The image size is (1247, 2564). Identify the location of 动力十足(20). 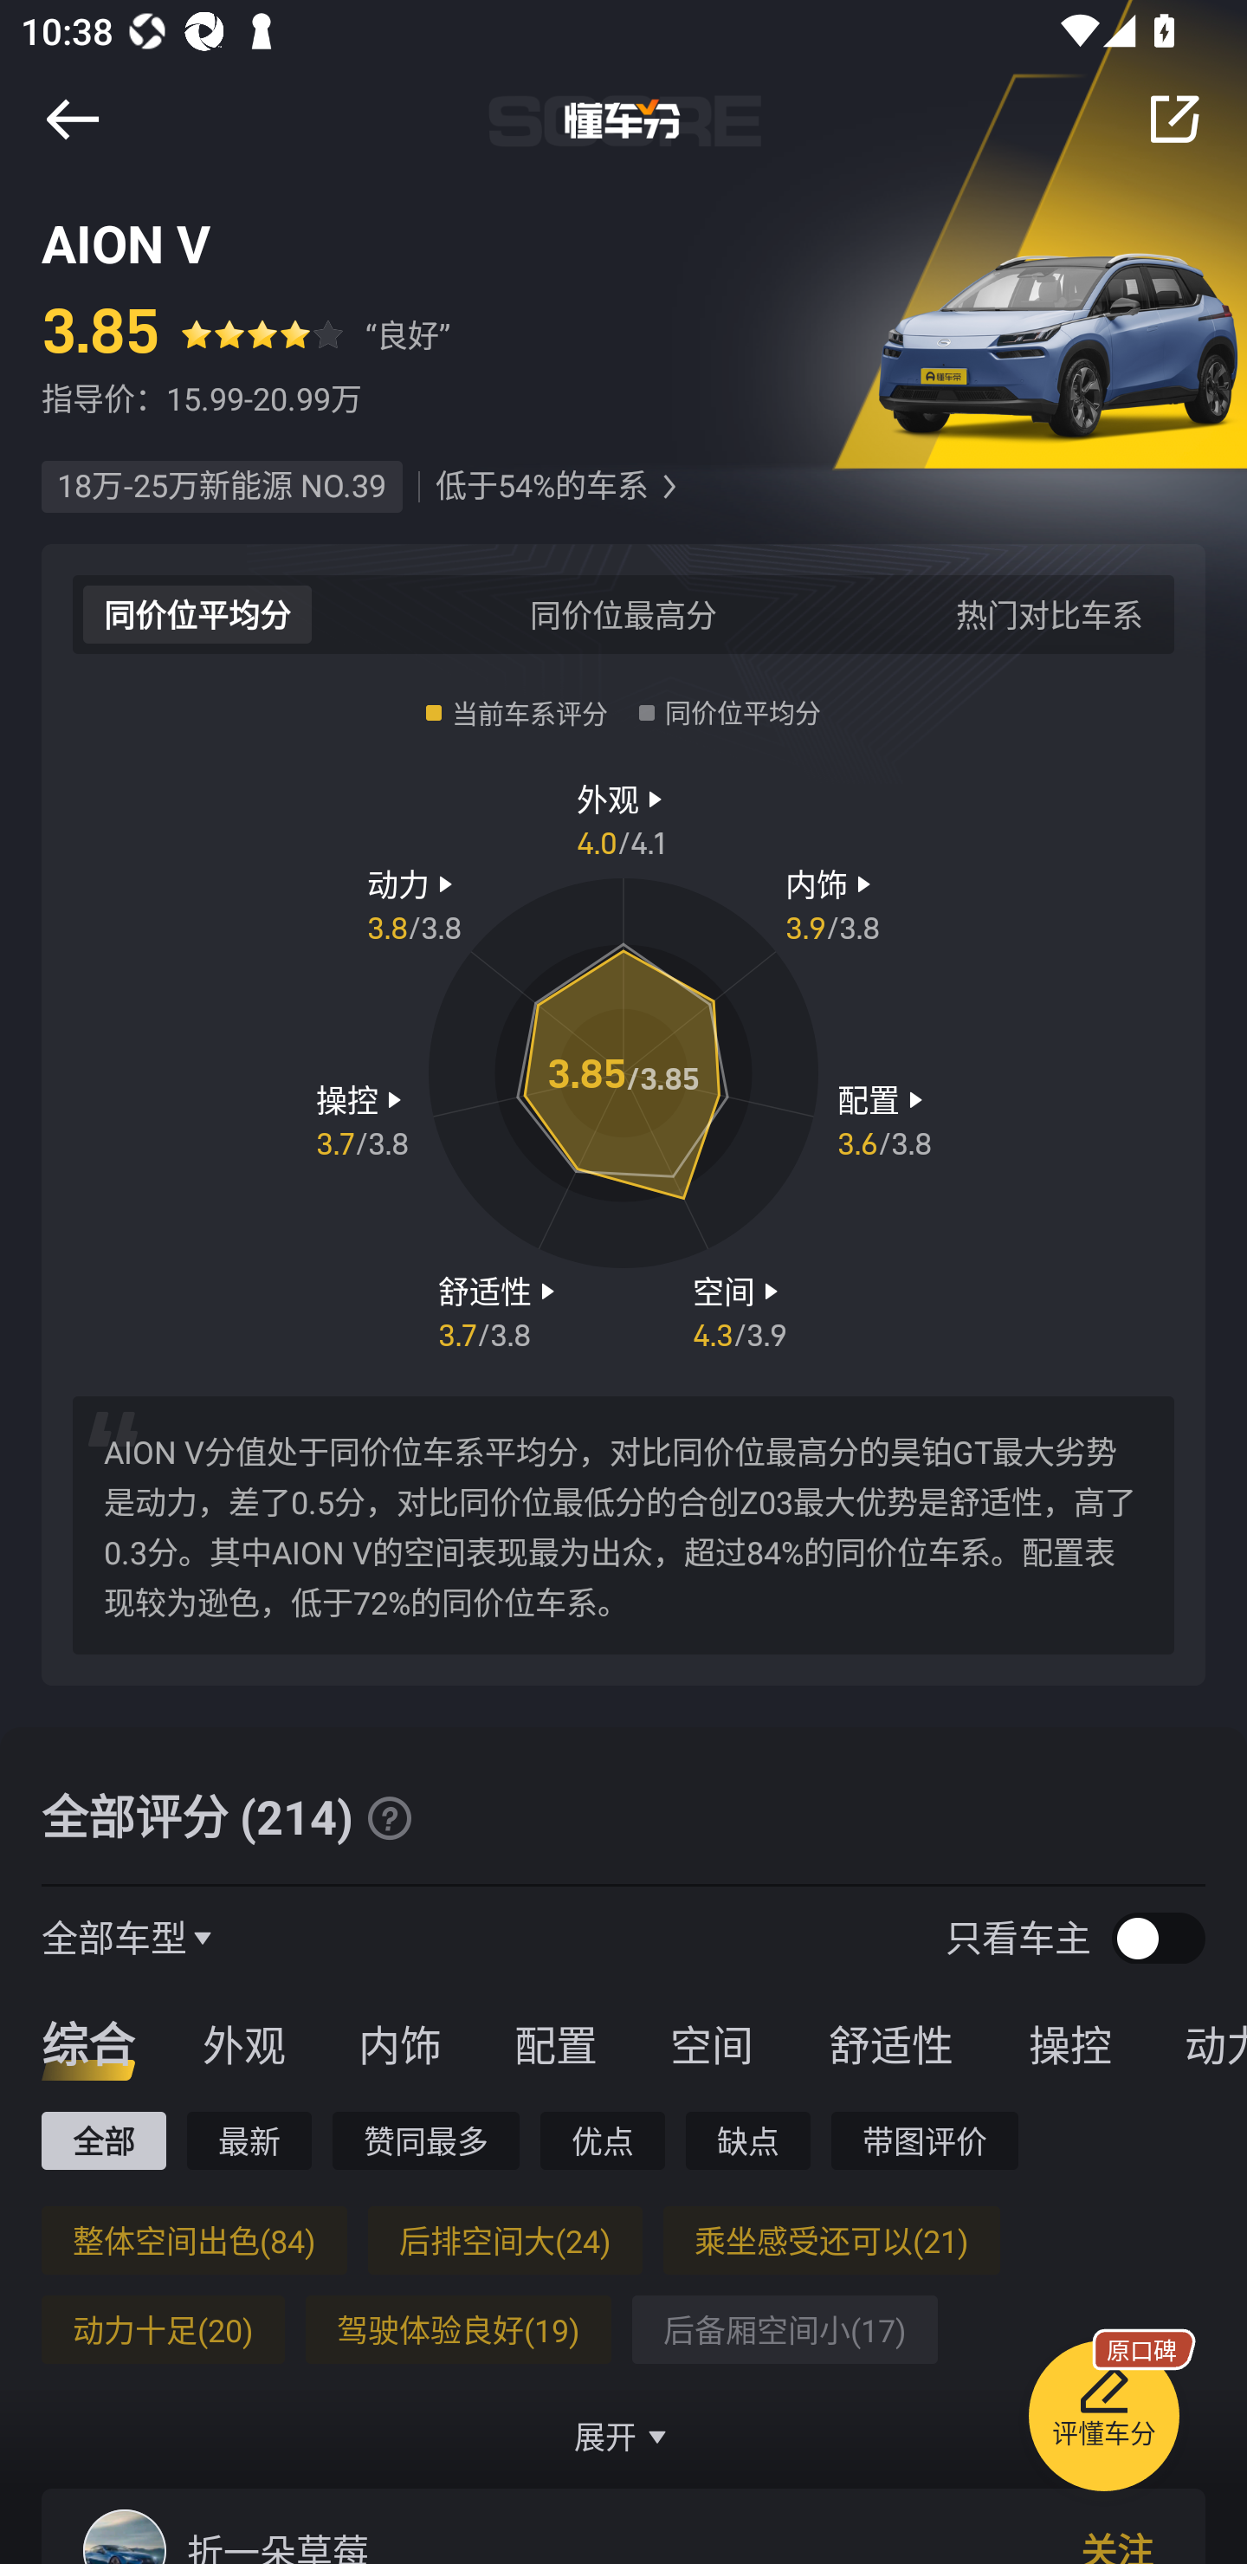
(163, 2329).